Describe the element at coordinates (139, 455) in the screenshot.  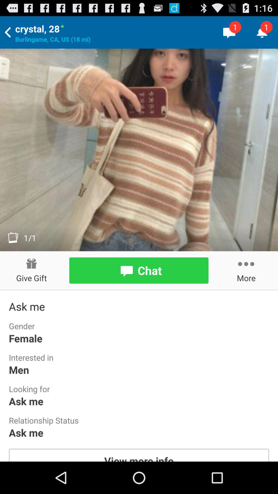
I see `scroll until view more info icon` at that location.